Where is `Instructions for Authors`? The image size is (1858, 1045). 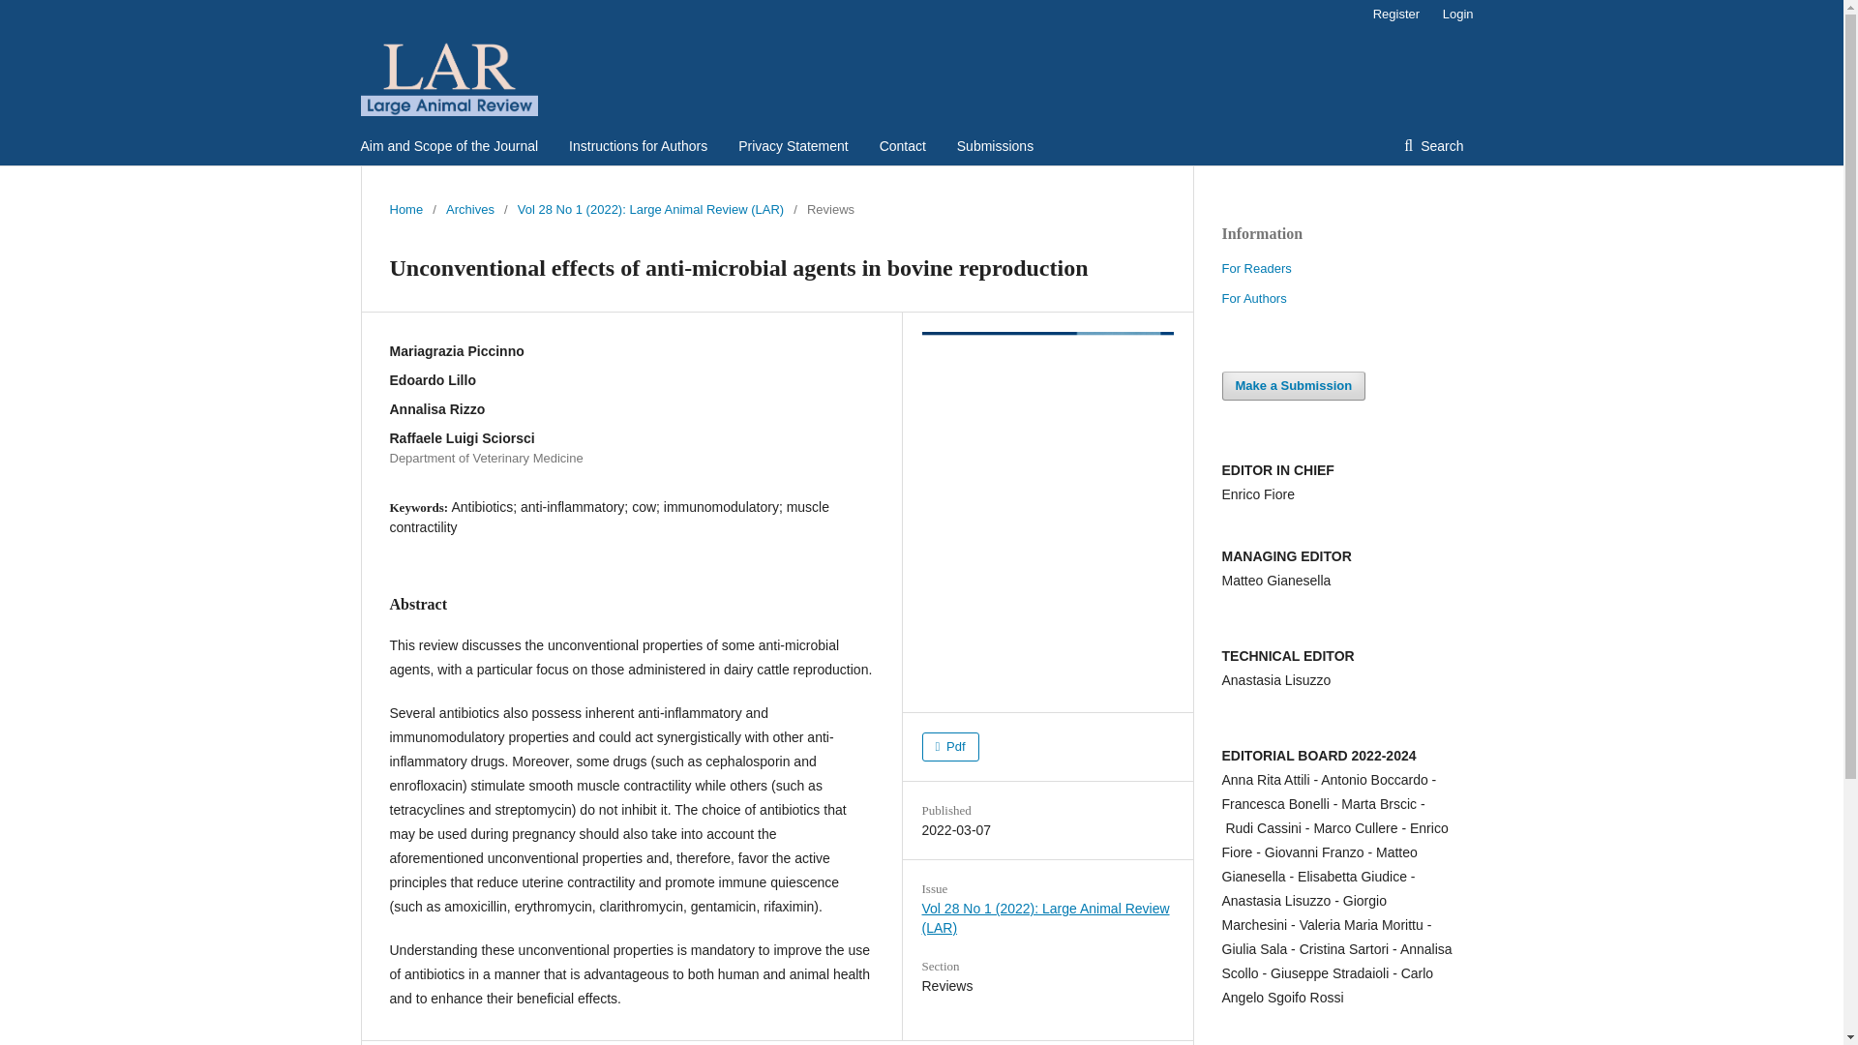 Instructions for Authors is located at coordinates (638, 145).